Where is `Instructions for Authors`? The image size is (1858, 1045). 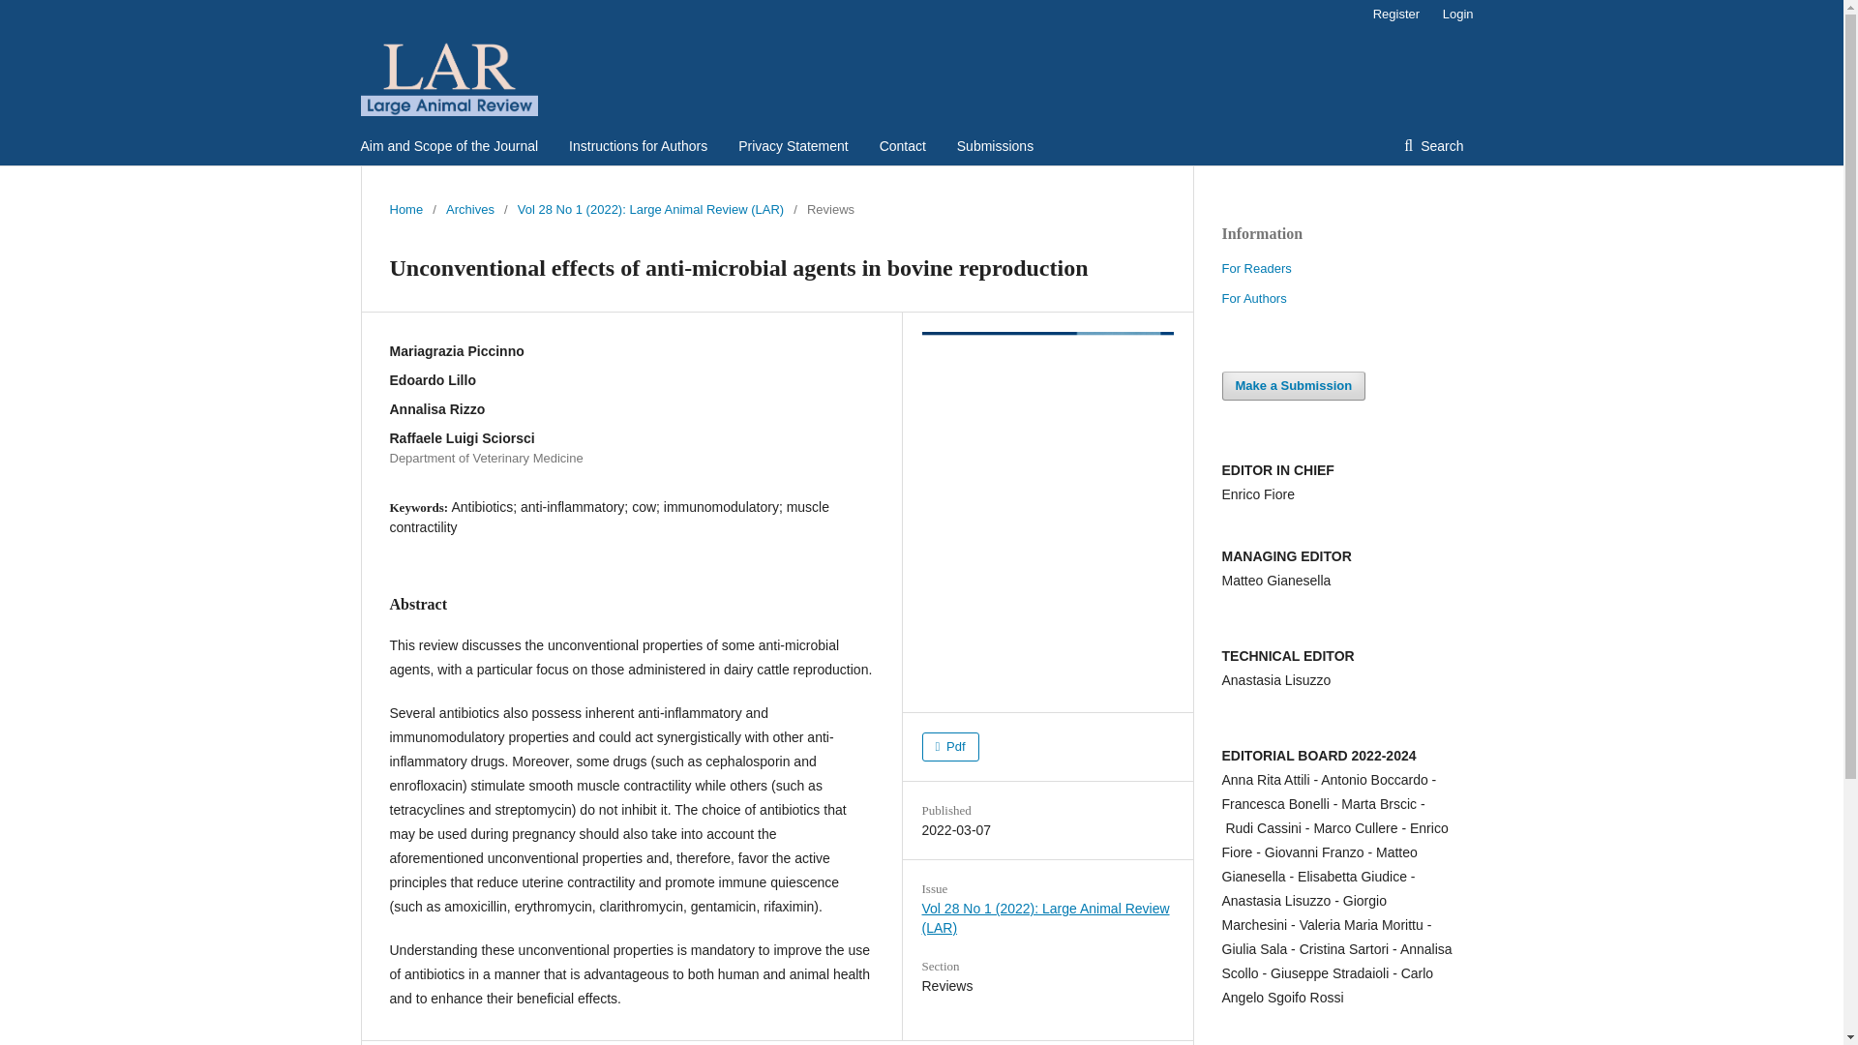 Instructions for Authors is located at coordinates (638, 145).